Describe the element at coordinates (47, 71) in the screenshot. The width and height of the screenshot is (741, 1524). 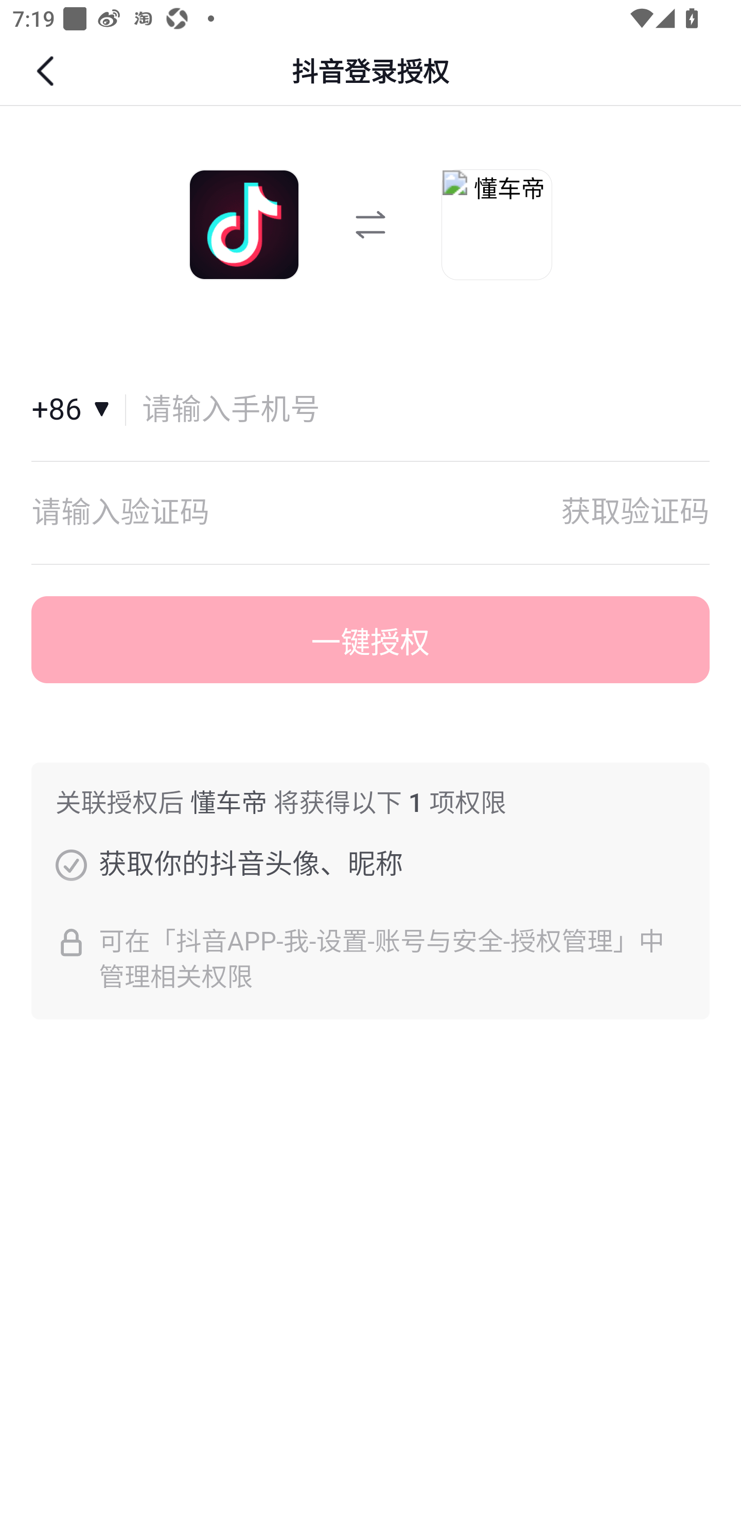
I see `返回` at that location.